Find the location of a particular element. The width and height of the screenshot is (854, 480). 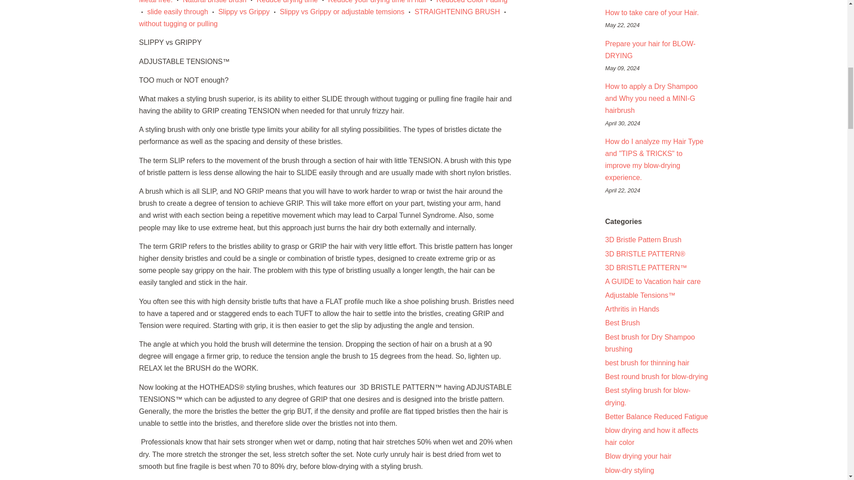

Show articles tagged Blow drying your hair is located at coordinates (638, 456).